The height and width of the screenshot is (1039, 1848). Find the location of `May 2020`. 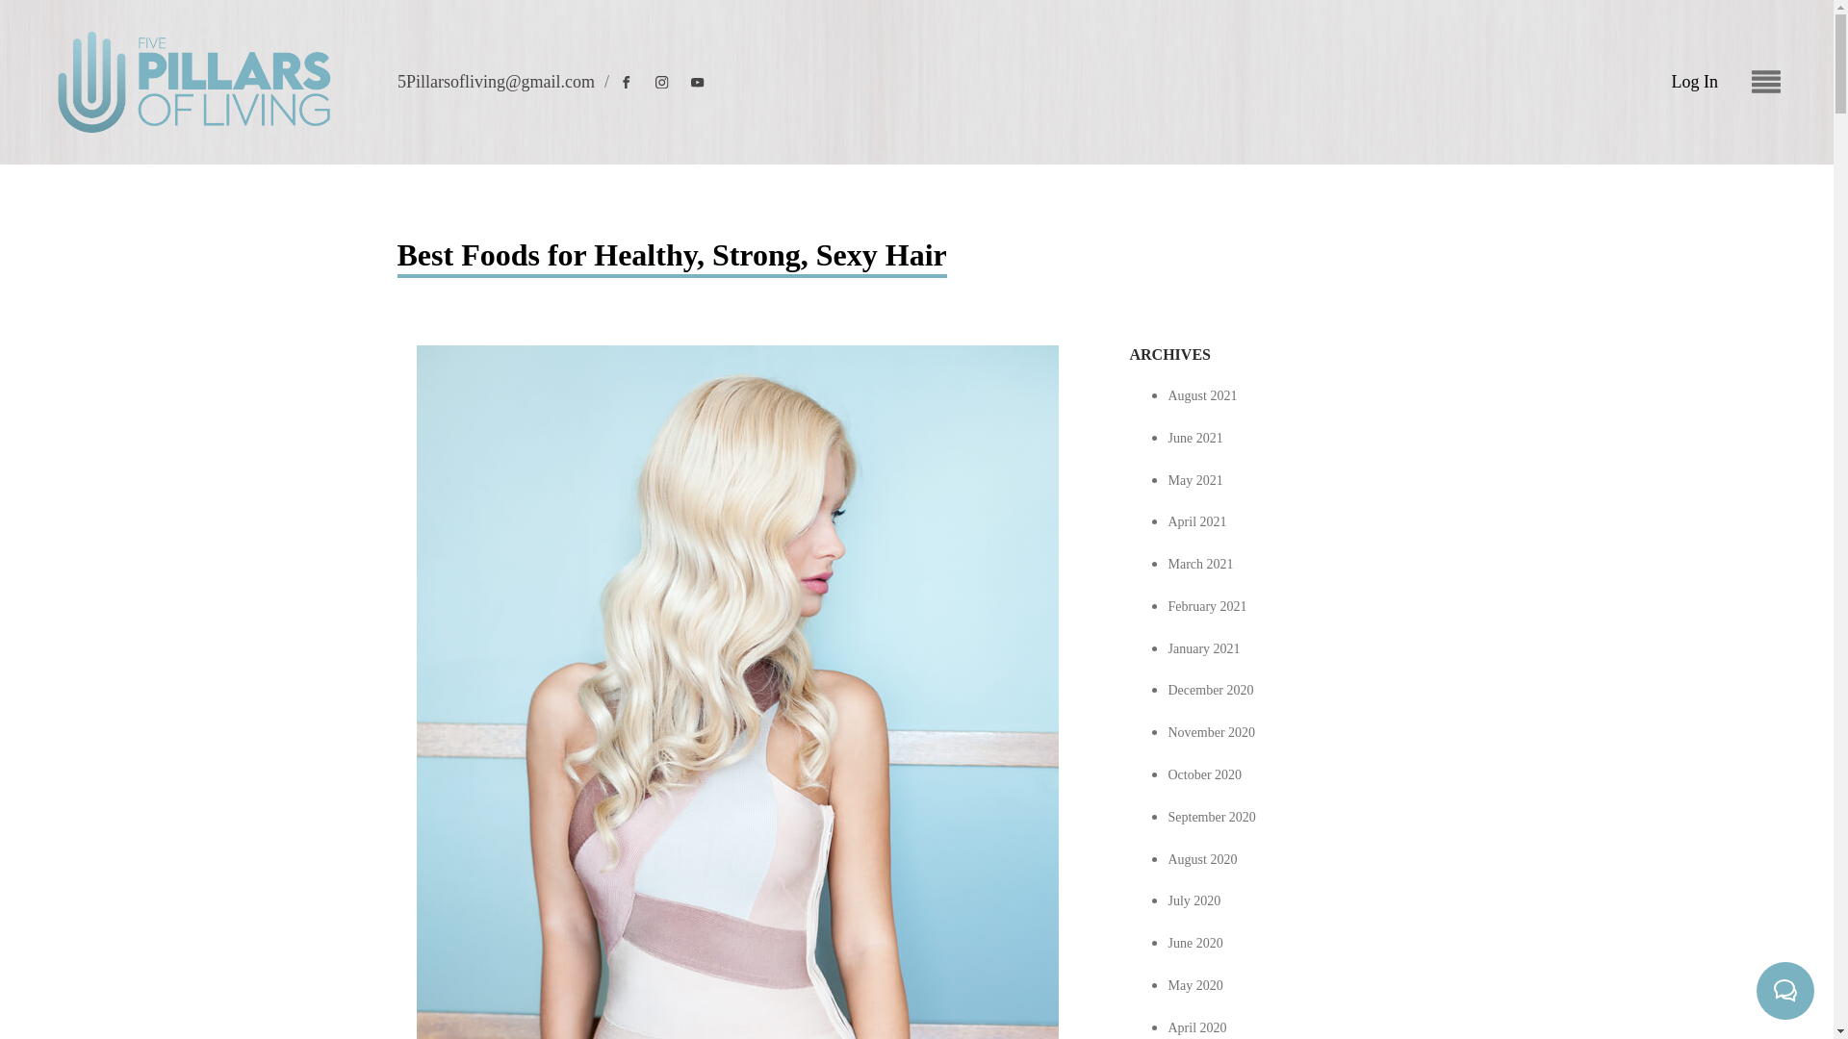

May 2020 is located at coordinates (1195, 985).